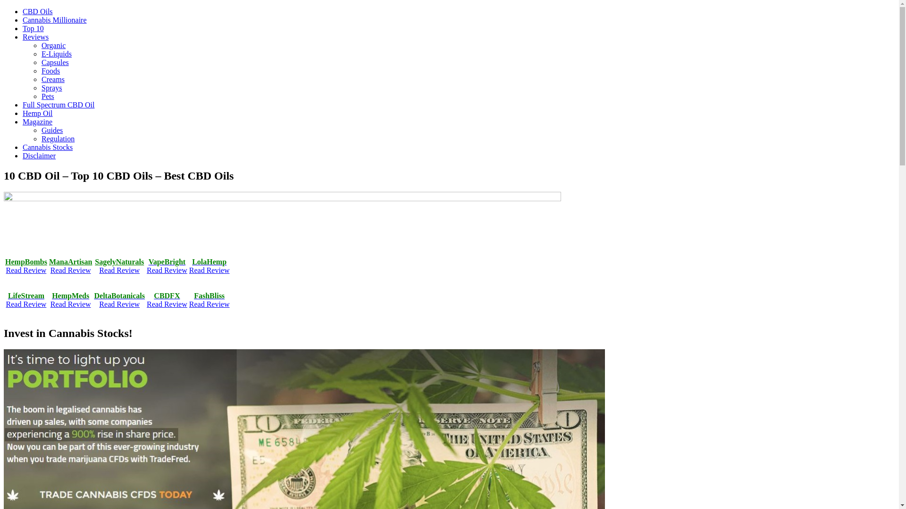  I want to click on Foods, so click(51, 71).